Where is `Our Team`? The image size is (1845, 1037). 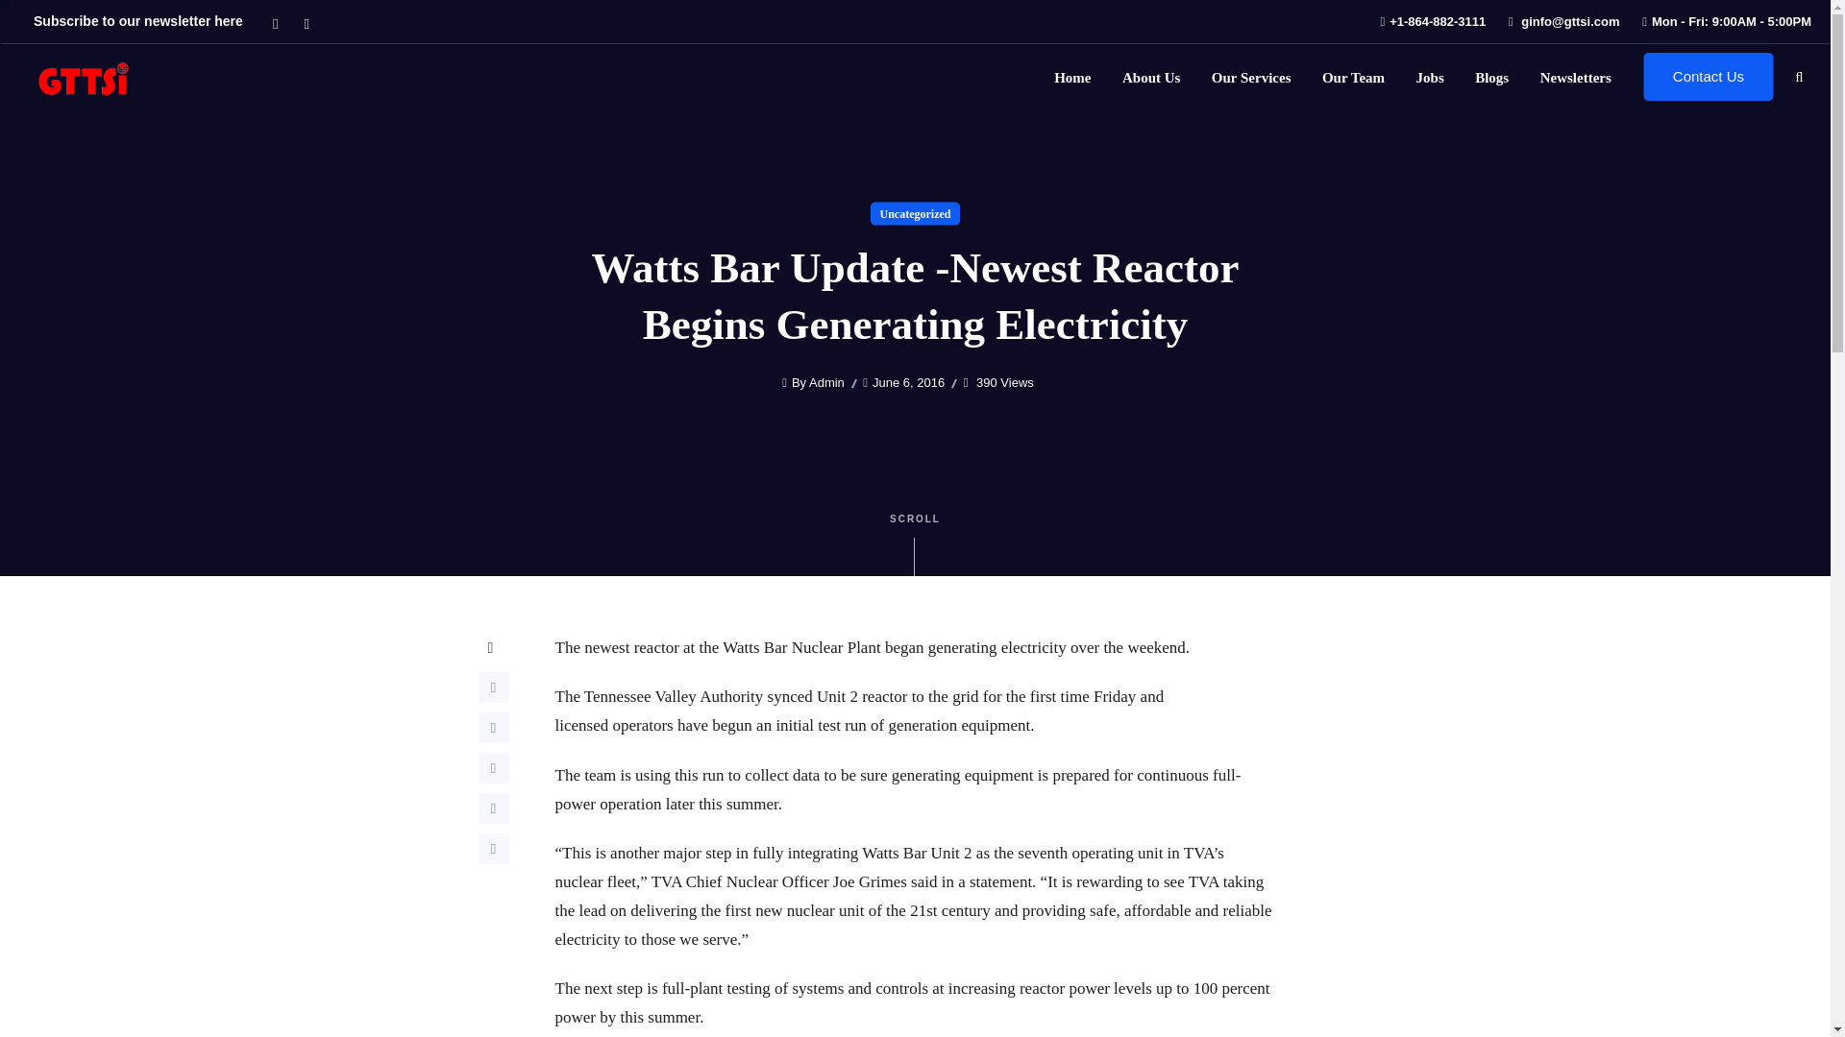
Our Team is located at coordinates (1353, 77).